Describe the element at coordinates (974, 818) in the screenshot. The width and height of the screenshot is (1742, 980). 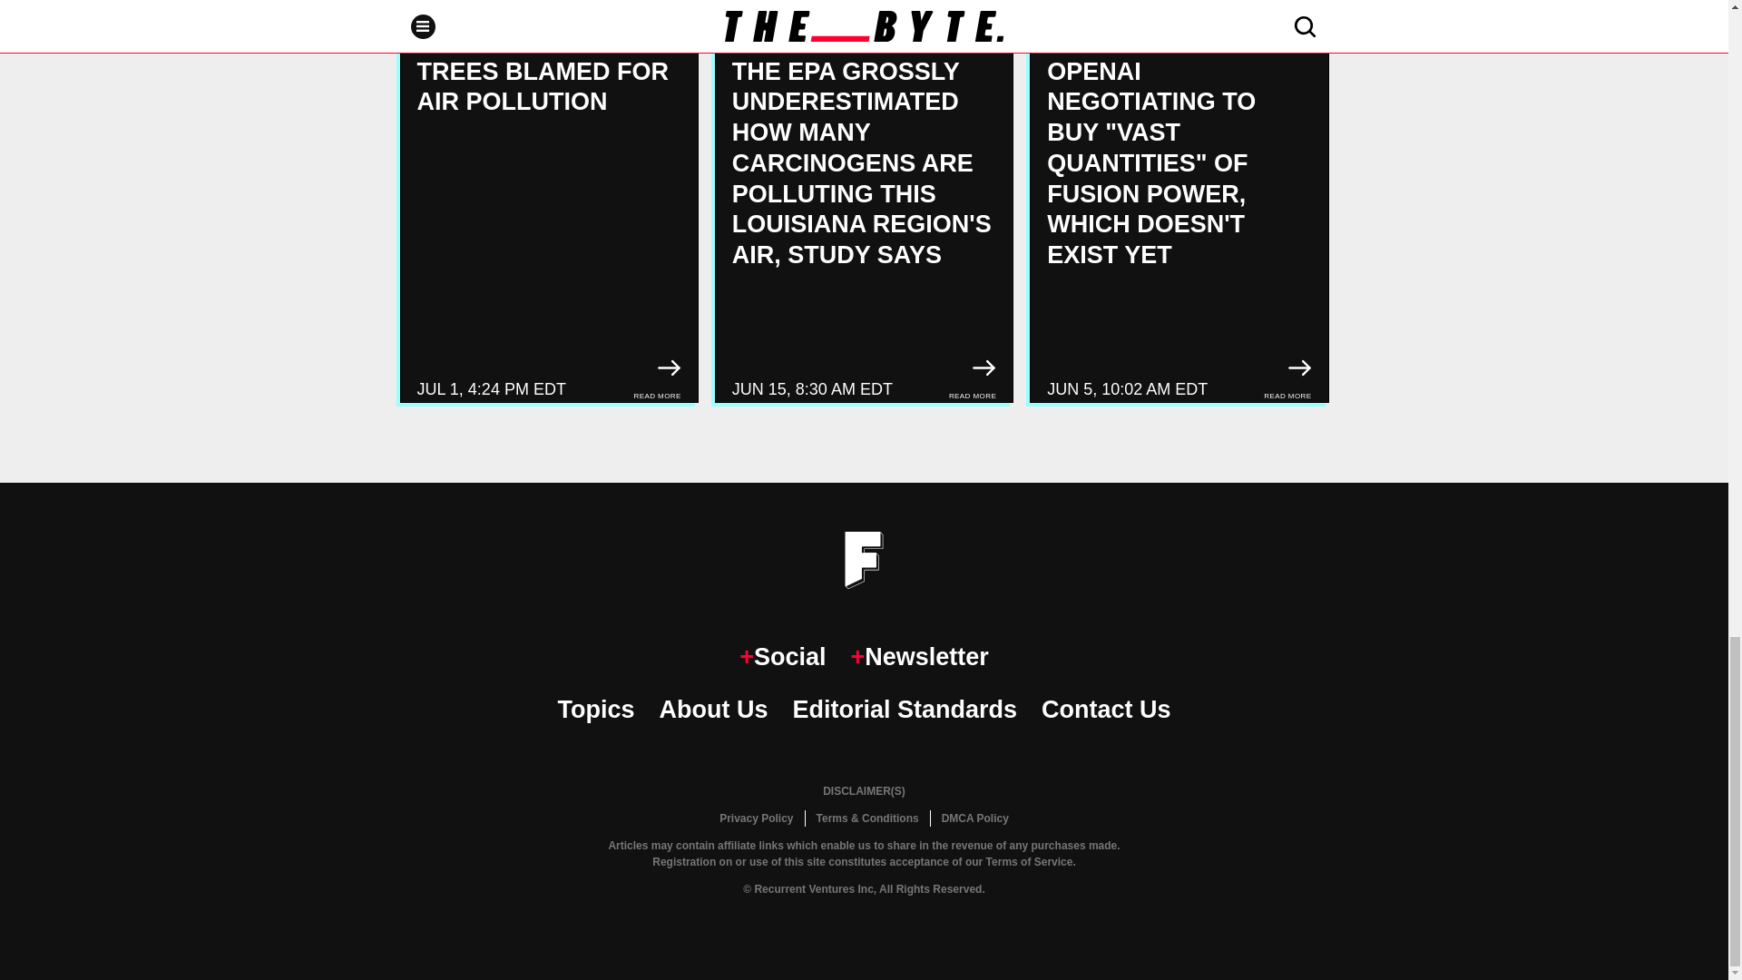
I see `DMCA Policy` at that location.